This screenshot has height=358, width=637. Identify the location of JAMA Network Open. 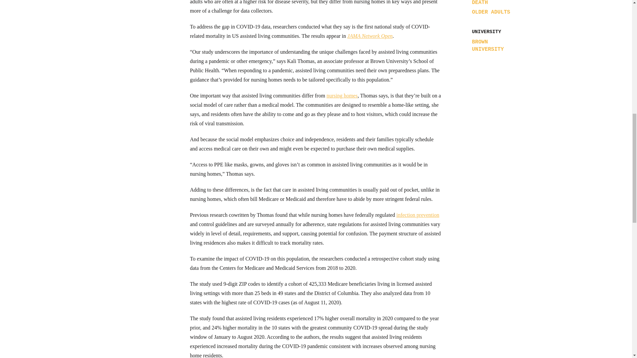
(370, 36).